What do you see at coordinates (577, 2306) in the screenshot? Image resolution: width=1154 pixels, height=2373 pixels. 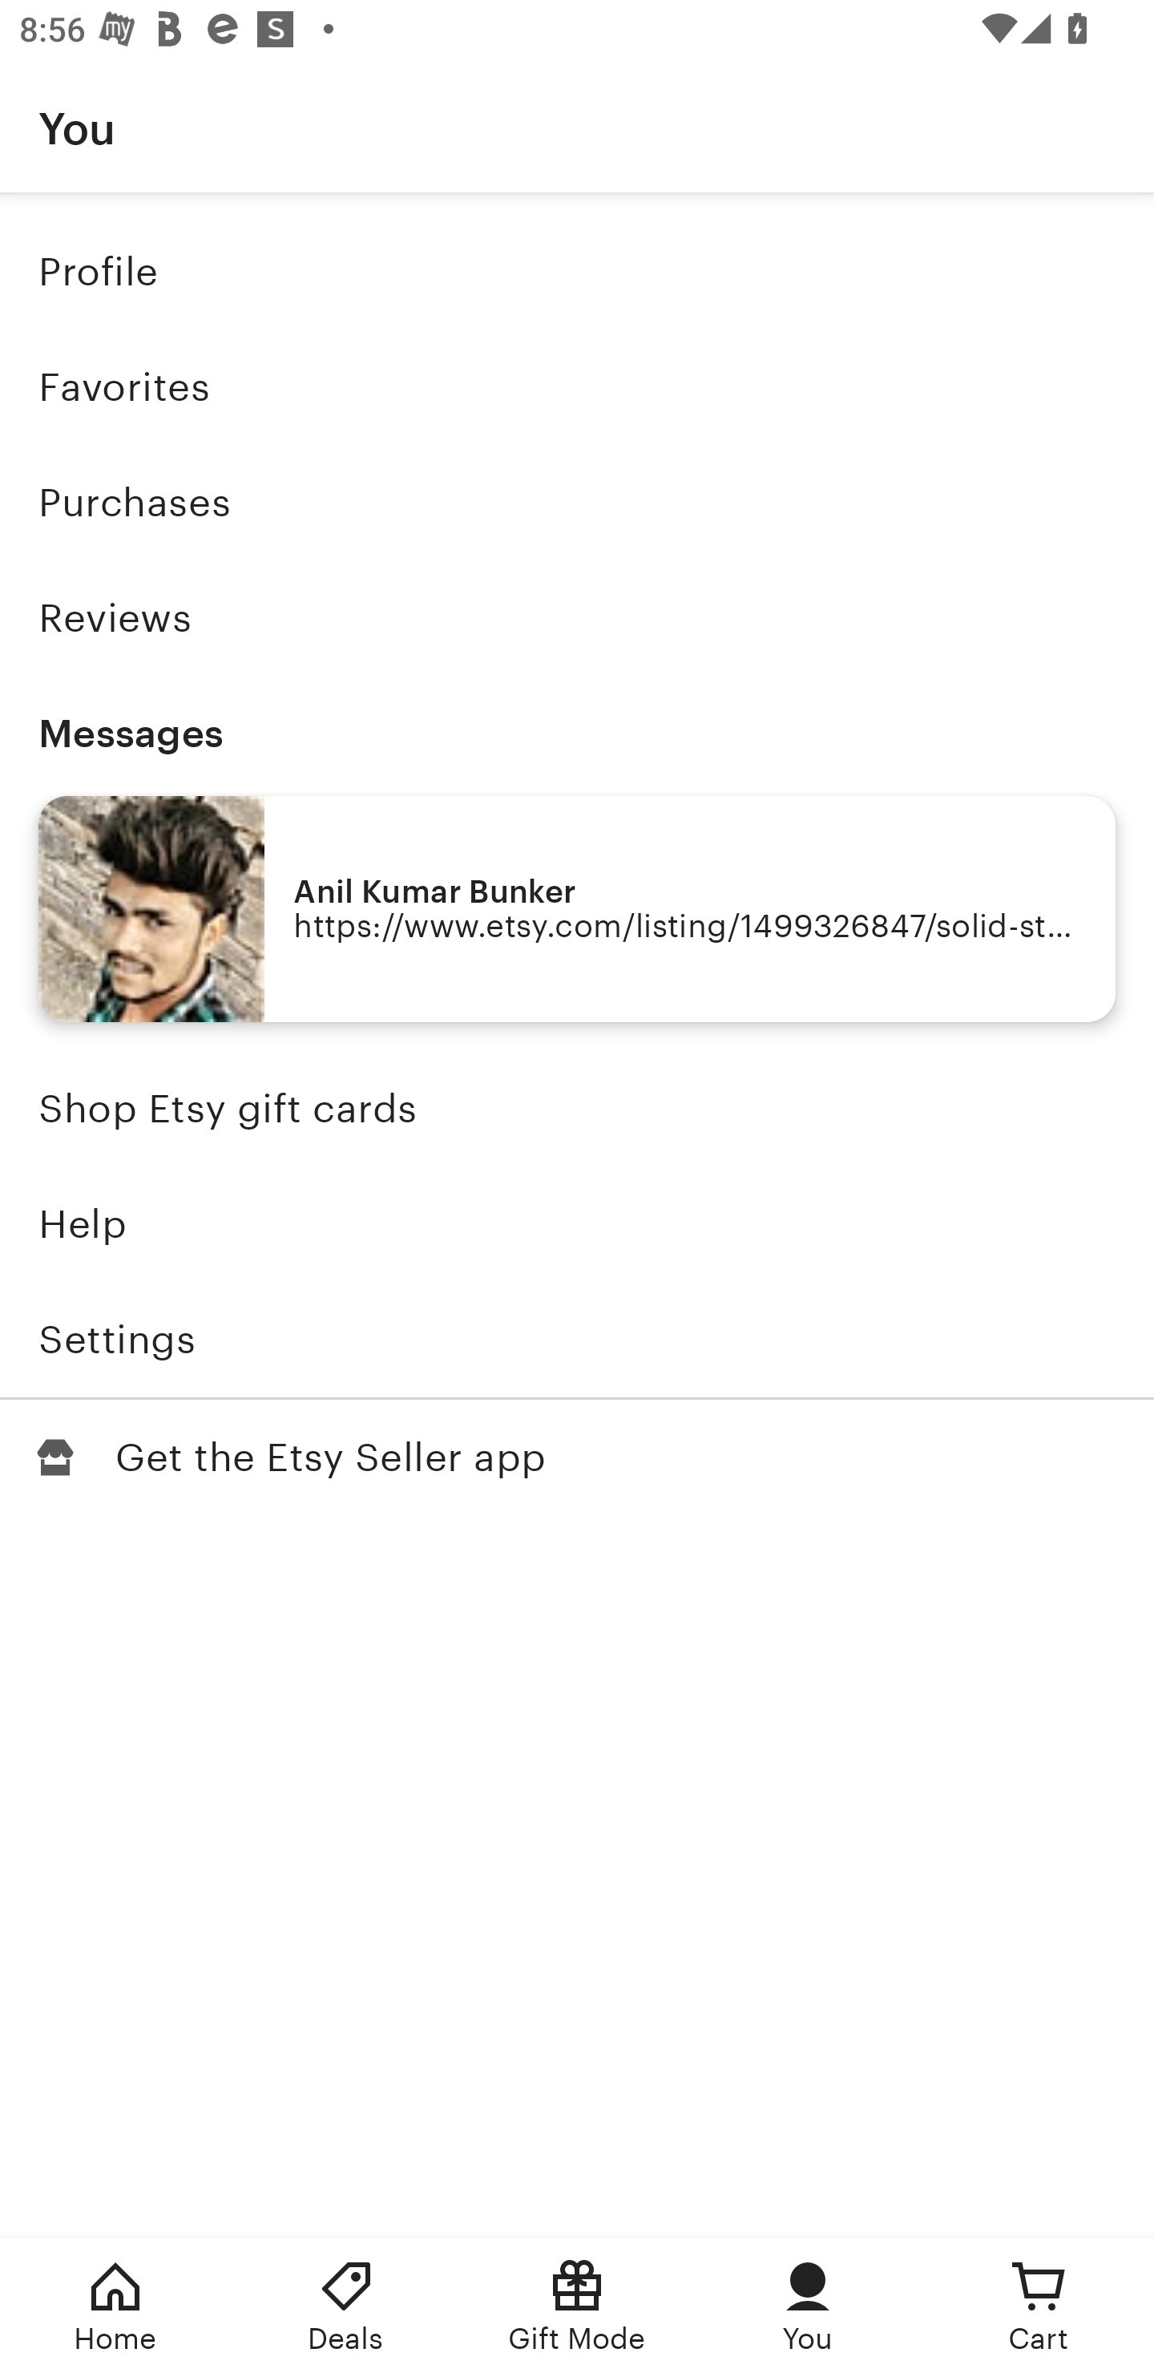 I see `Gift Mode` at bounding box center [577, 2306].